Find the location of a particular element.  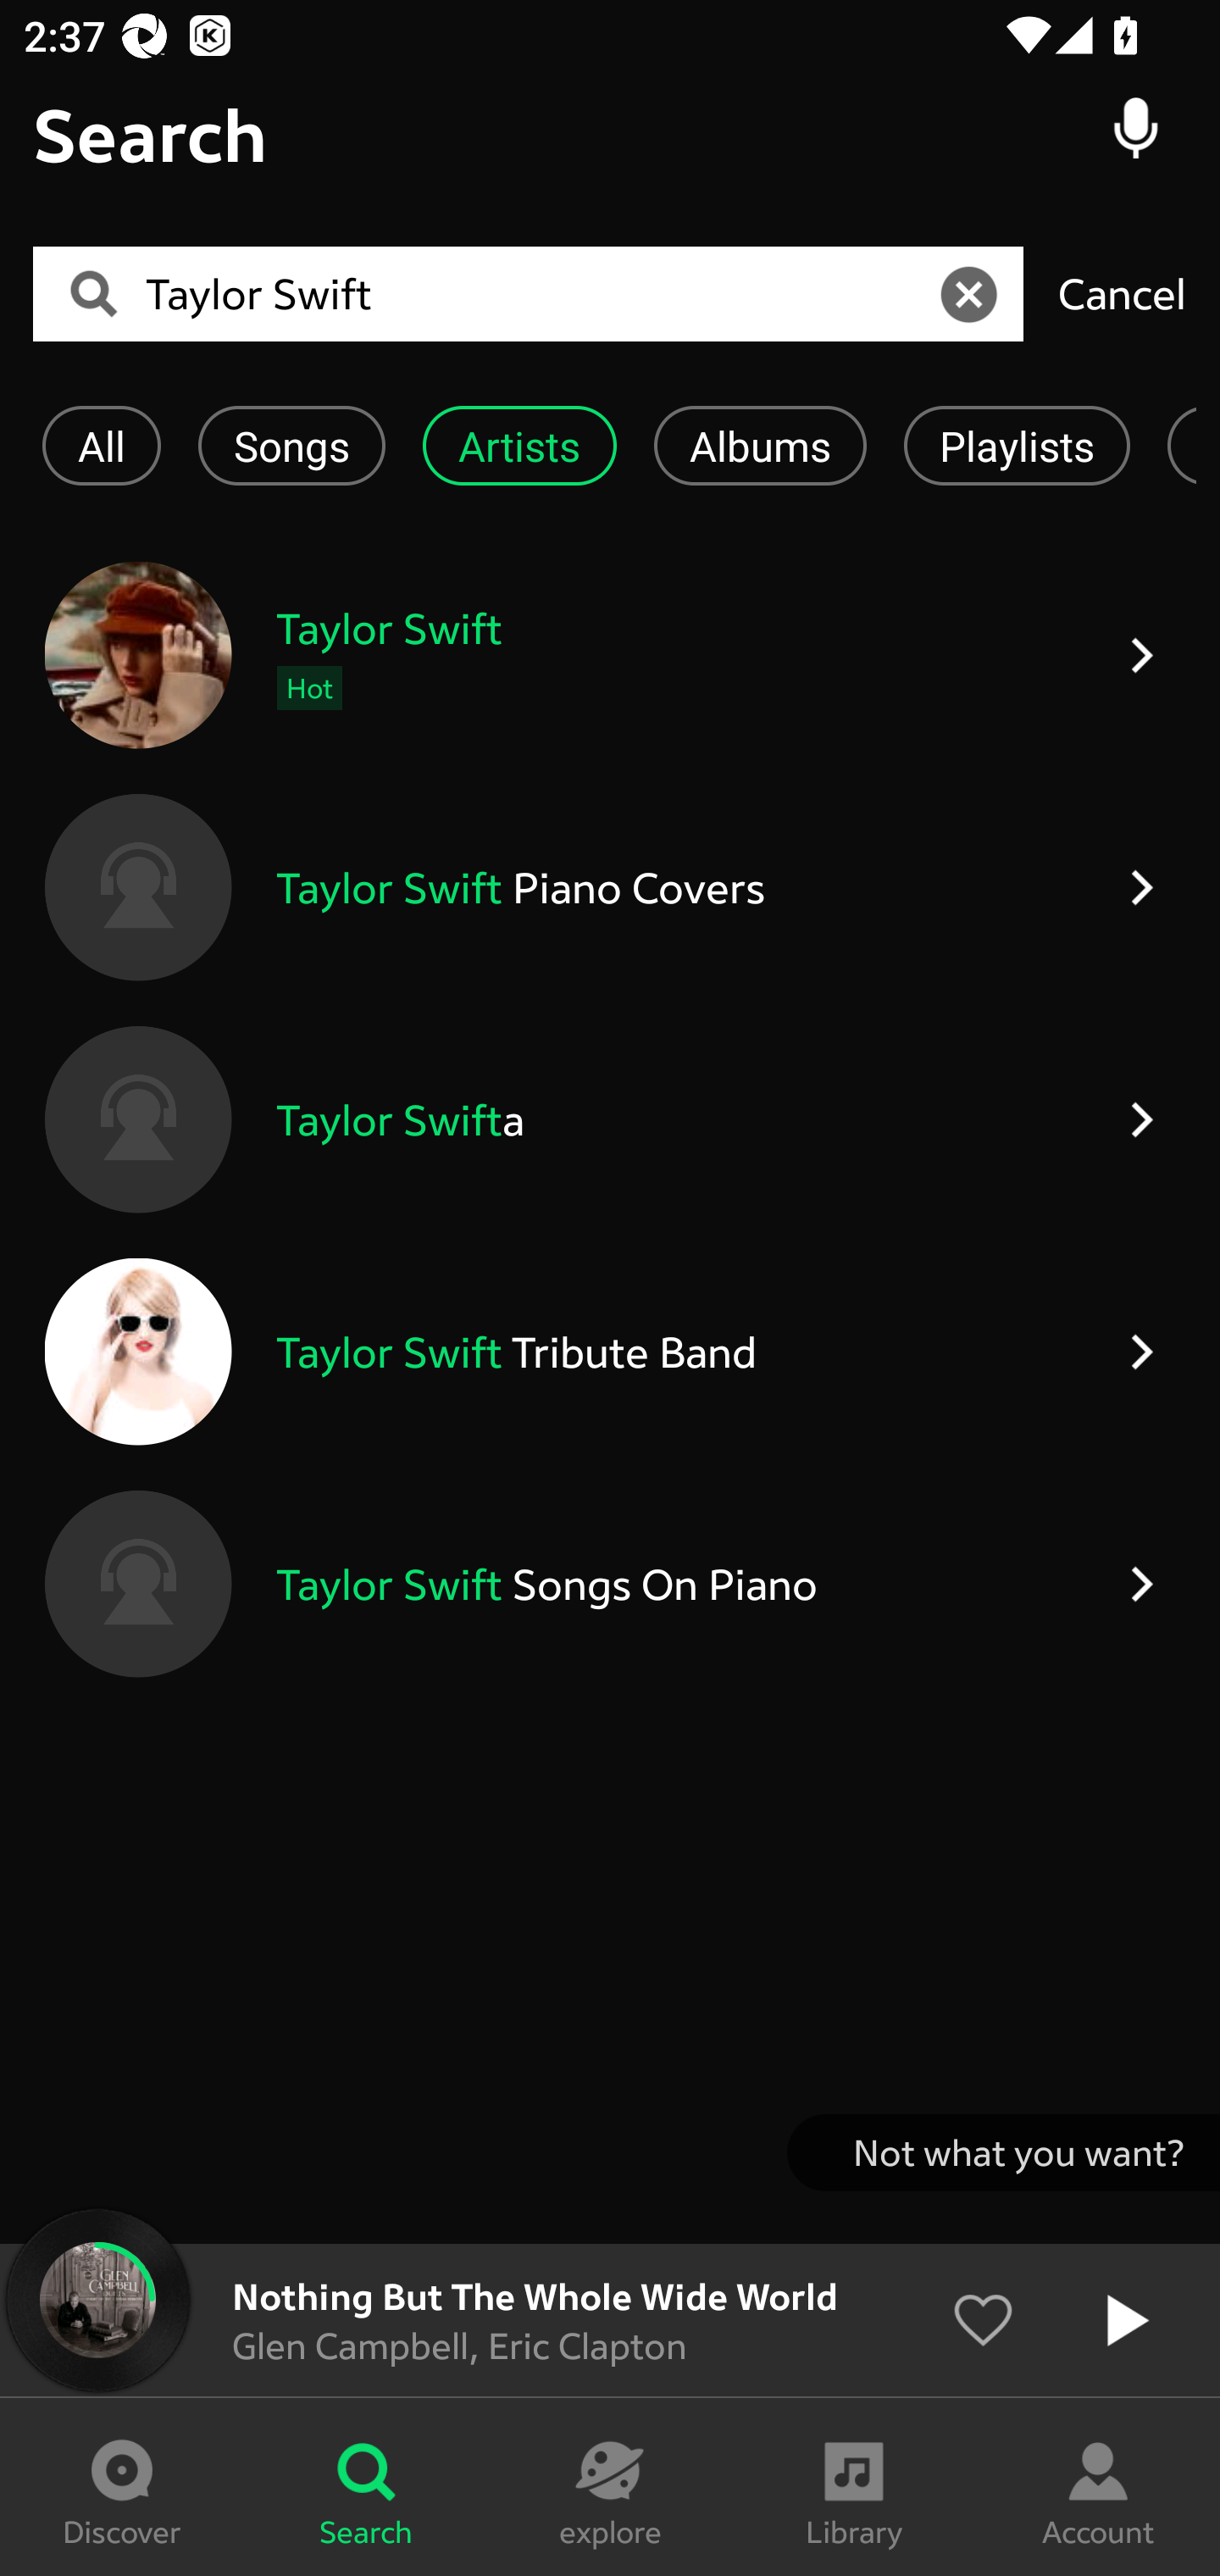

Taylor Swift Piano Covers is located at coordinates (610, 887).